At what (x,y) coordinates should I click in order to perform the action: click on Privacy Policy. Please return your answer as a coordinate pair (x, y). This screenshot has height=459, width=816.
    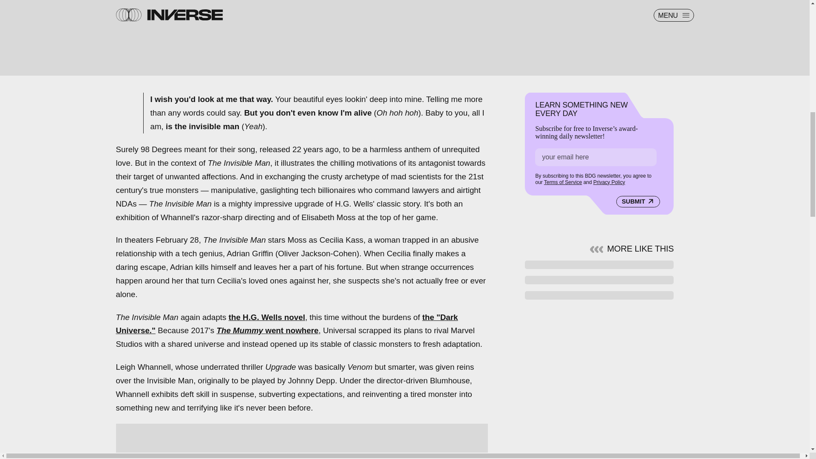
    Looking at the image, I should click on (609, 182).